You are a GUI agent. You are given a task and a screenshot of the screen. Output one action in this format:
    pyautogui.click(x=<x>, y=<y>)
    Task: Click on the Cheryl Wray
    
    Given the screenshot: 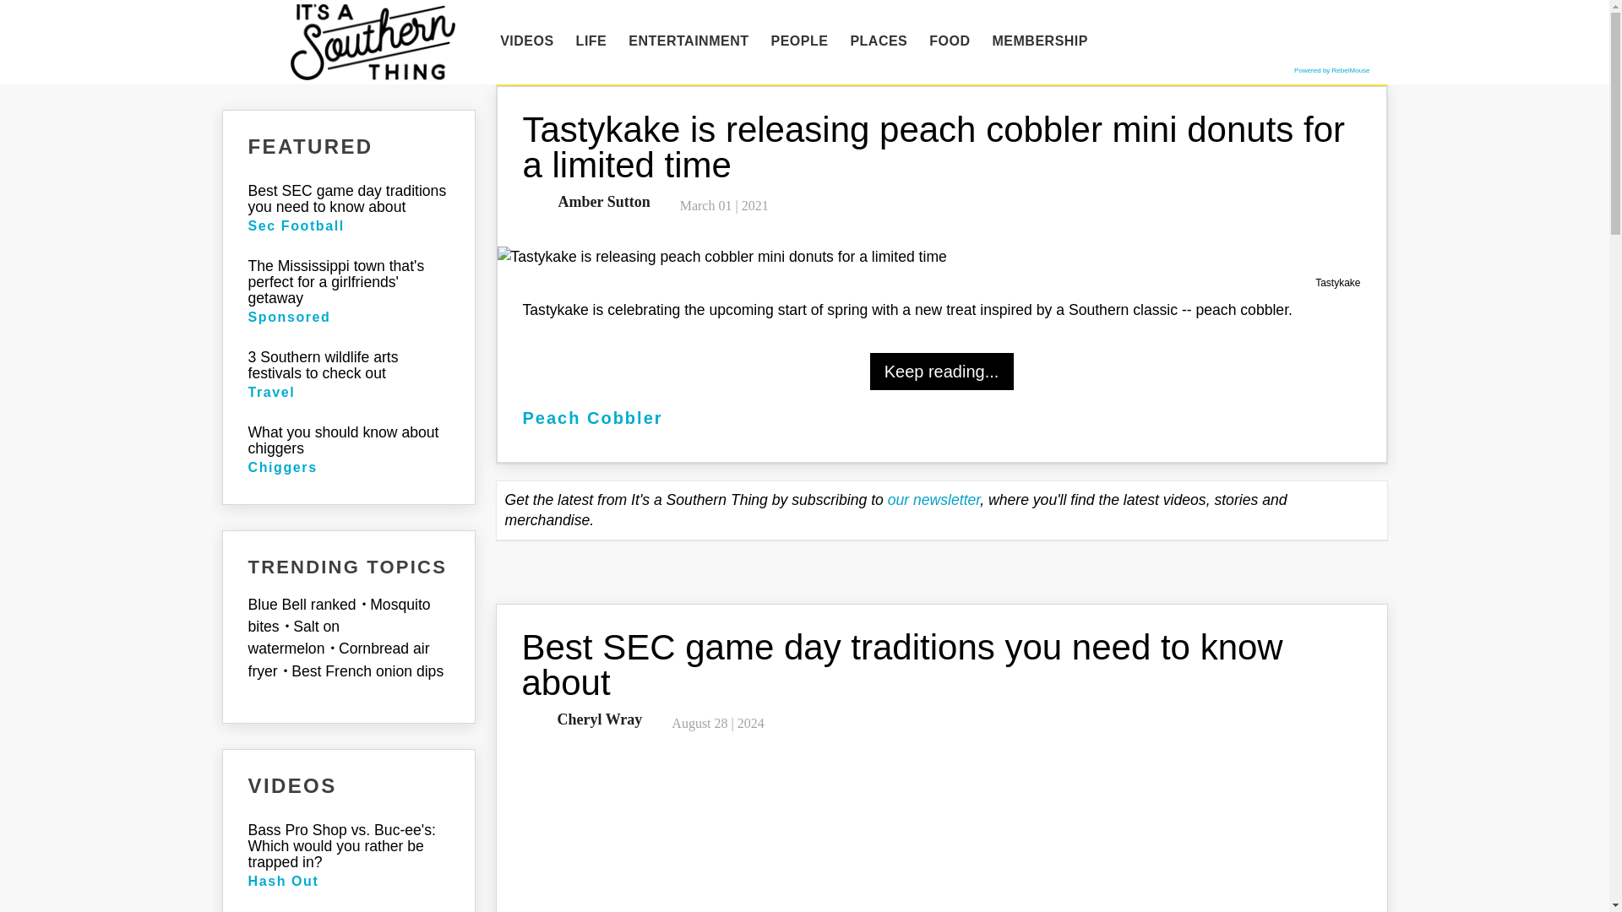 What is the action you would take?
    pyautogui.click(x=596, y=719)
    